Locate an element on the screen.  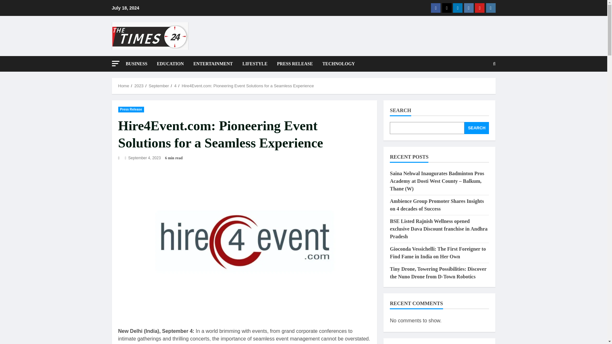
Instagram is located at coordinates (490, 8).